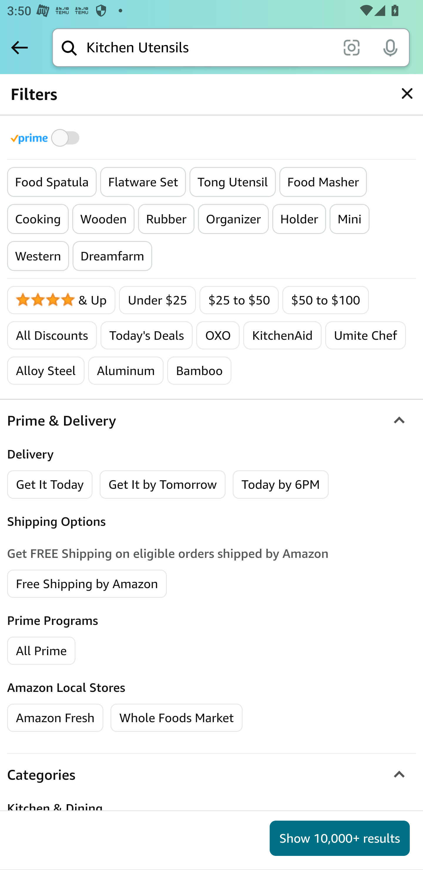  What do you see at coordinates (103, 219) in the screenshot?
I see `Wooden` at bounding box center [103, 219].